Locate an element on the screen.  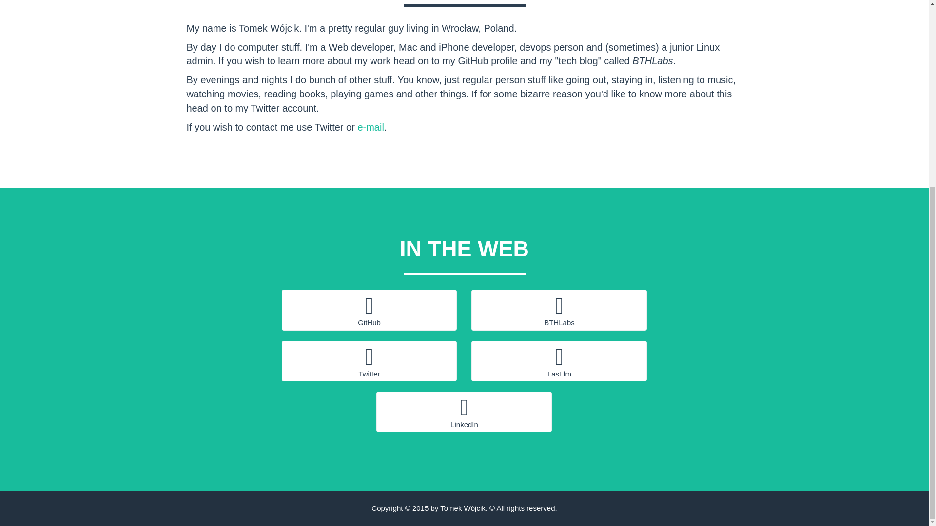
Twitter is located at coordinates (370, 361).